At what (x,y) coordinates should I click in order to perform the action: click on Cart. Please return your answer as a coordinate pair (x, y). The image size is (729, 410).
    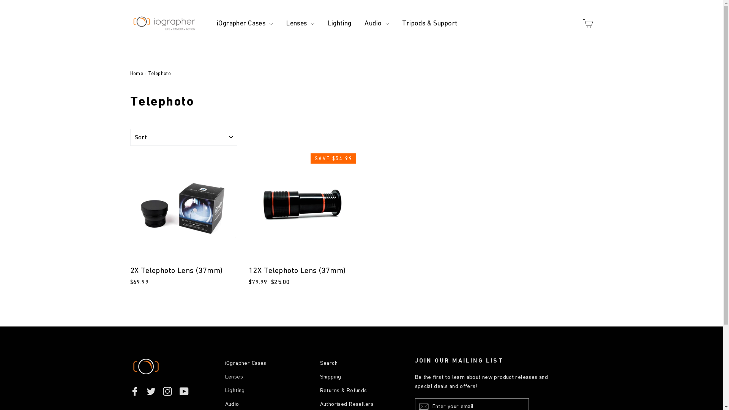
    Looking at the image, I should click on (588, 24).